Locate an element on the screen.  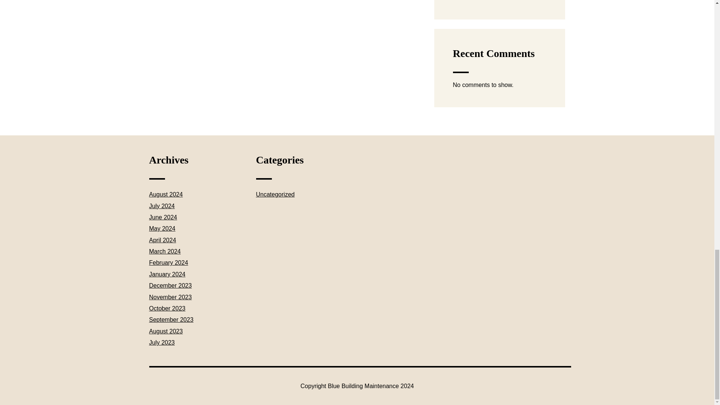
June 2024 is located at coordinates (163, 217).